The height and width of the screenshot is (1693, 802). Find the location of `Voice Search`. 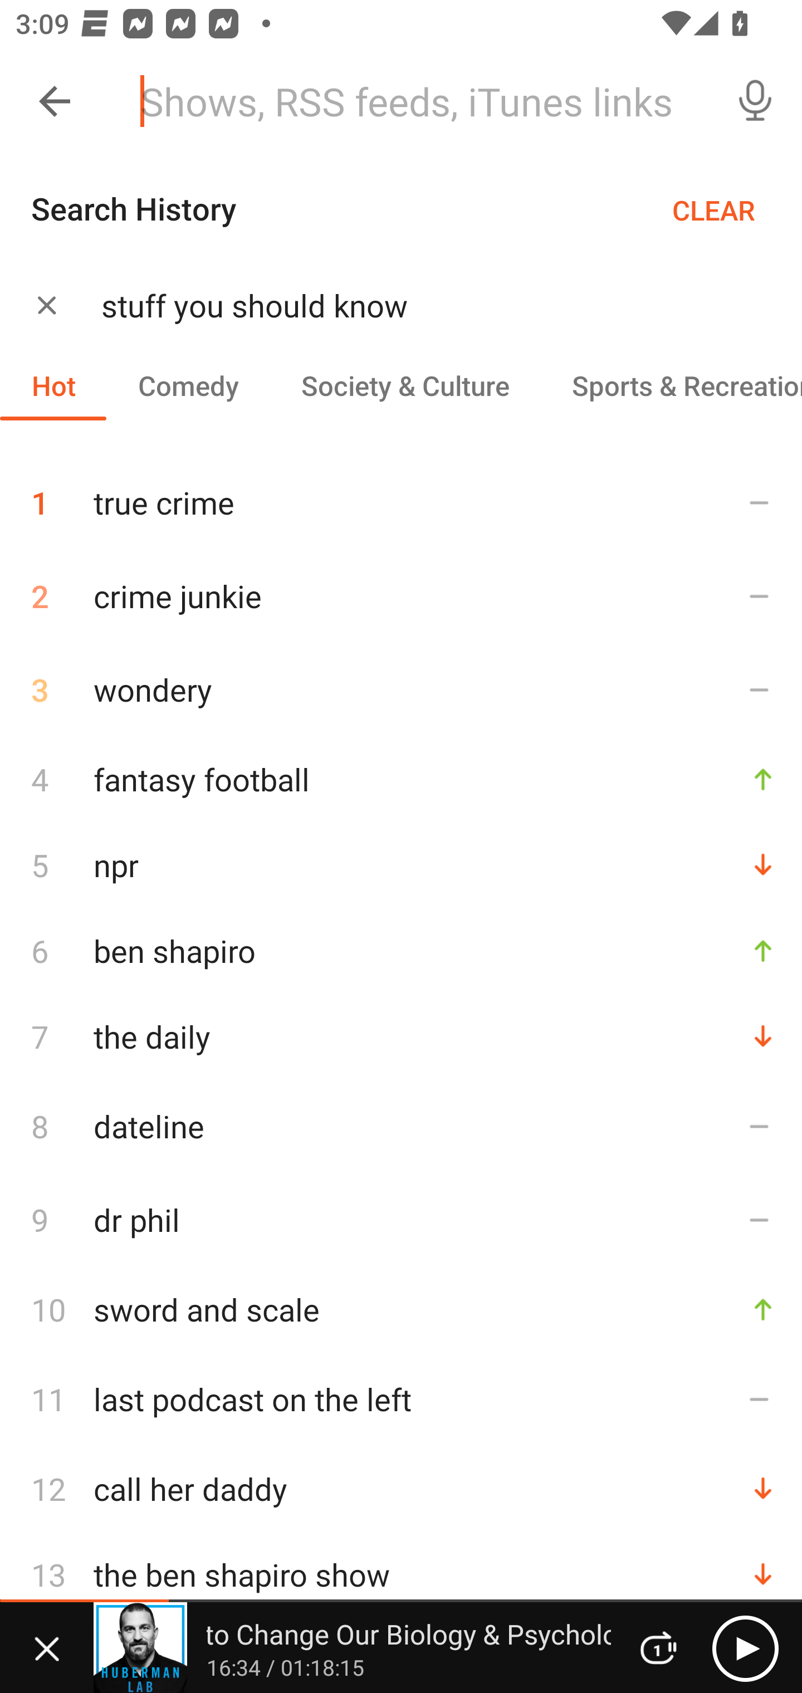

Voice Search is located at coordinates (755, 101).